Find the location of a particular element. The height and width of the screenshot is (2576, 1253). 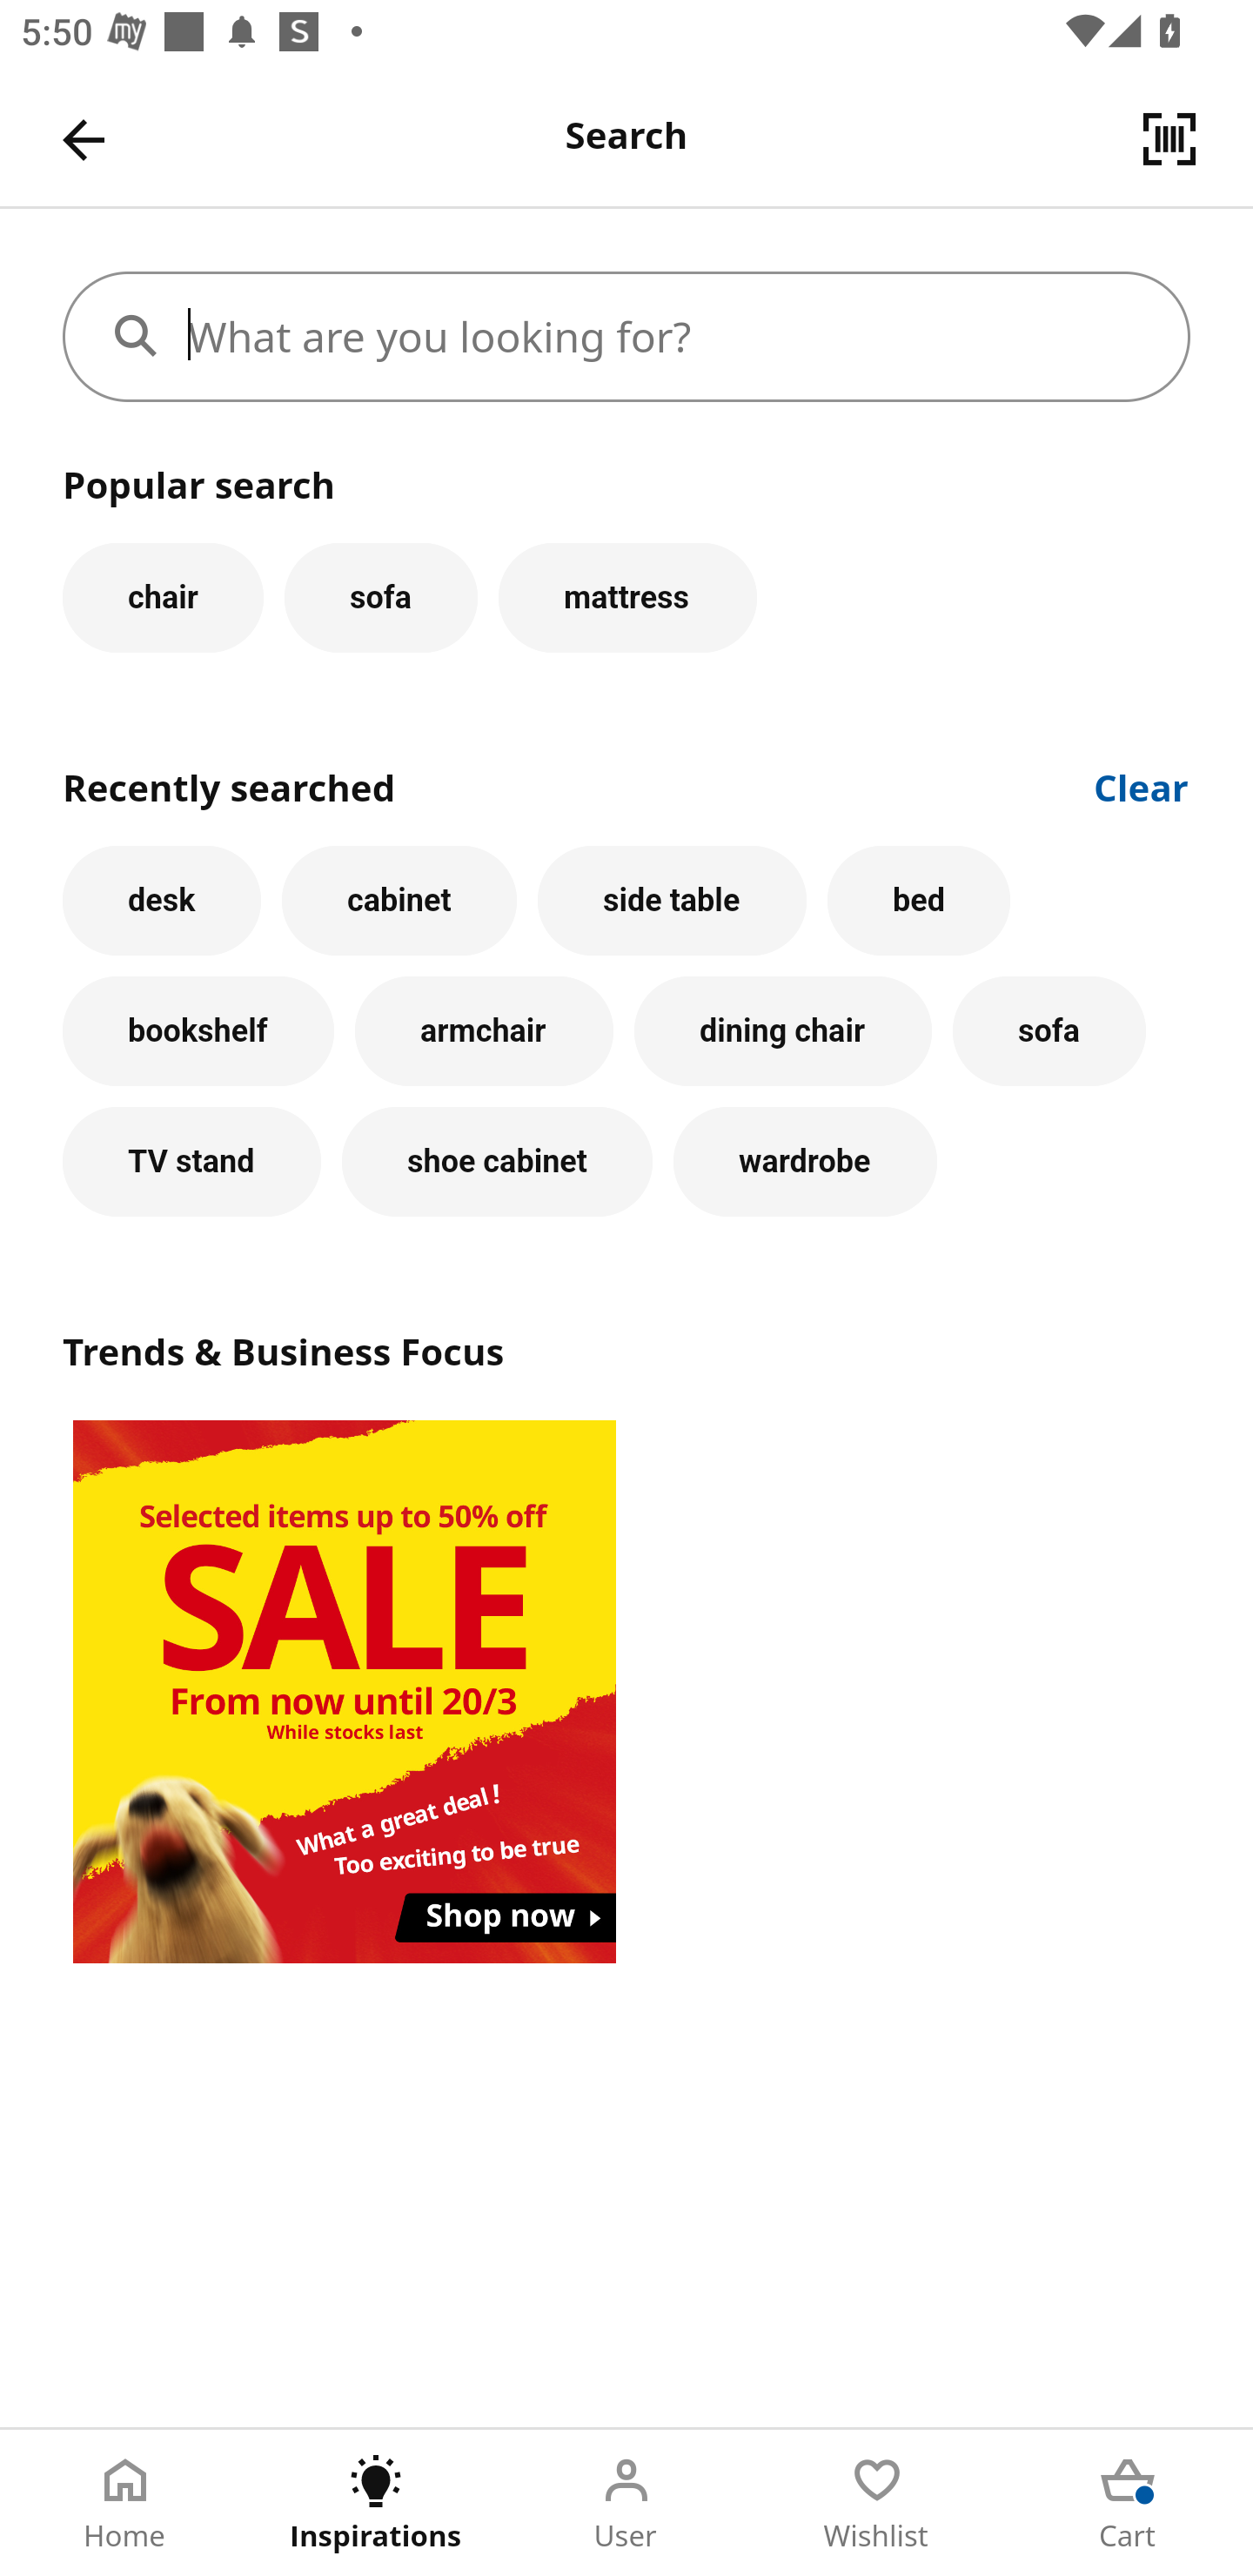

dining chair is located at coordinates (783, 1031).